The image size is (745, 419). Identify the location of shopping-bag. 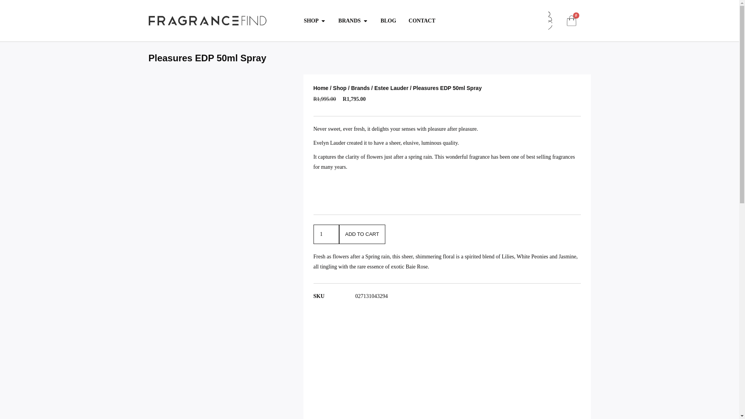
(571, 20).